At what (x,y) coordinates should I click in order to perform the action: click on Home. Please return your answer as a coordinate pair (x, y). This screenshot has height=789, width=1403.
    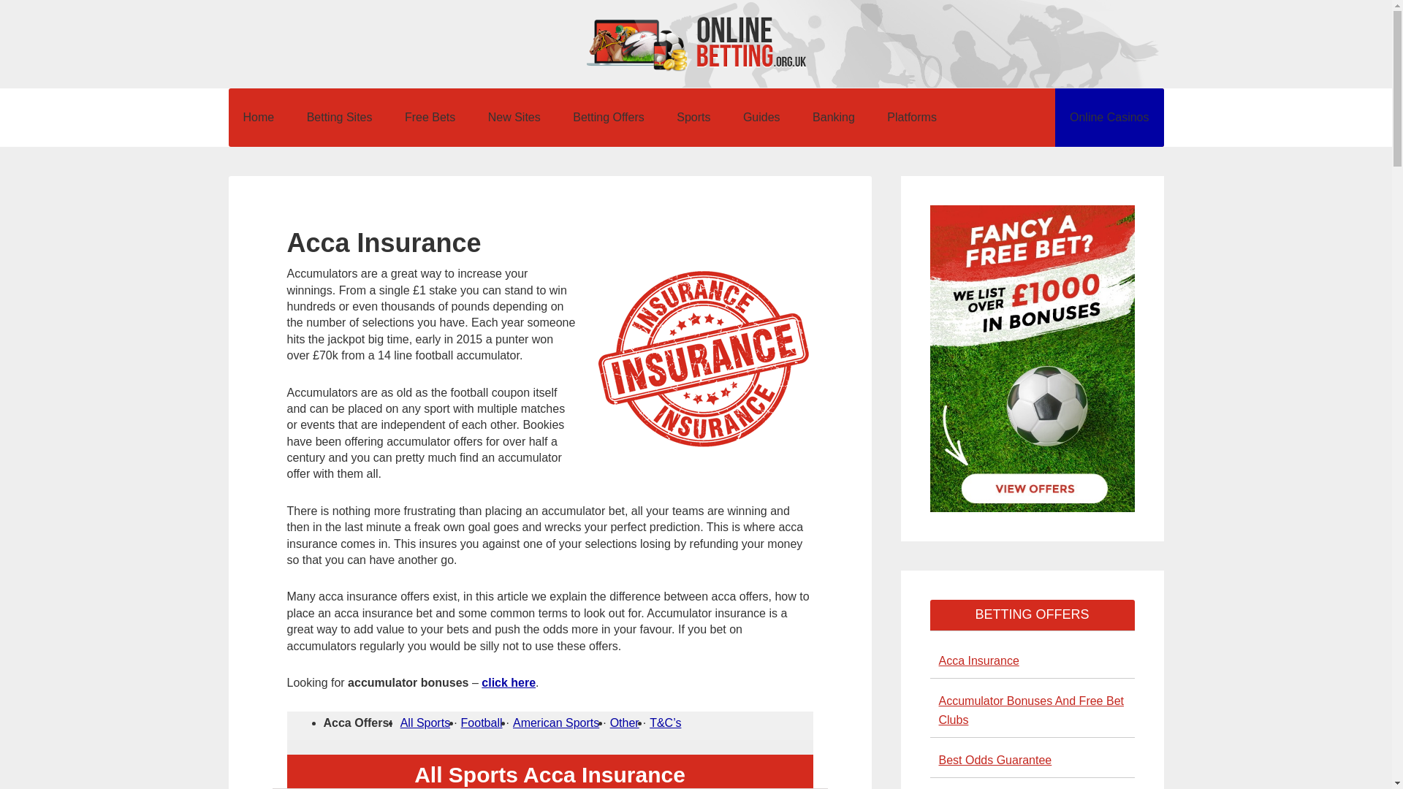
    Looking at the image, I should click on (258, 117).